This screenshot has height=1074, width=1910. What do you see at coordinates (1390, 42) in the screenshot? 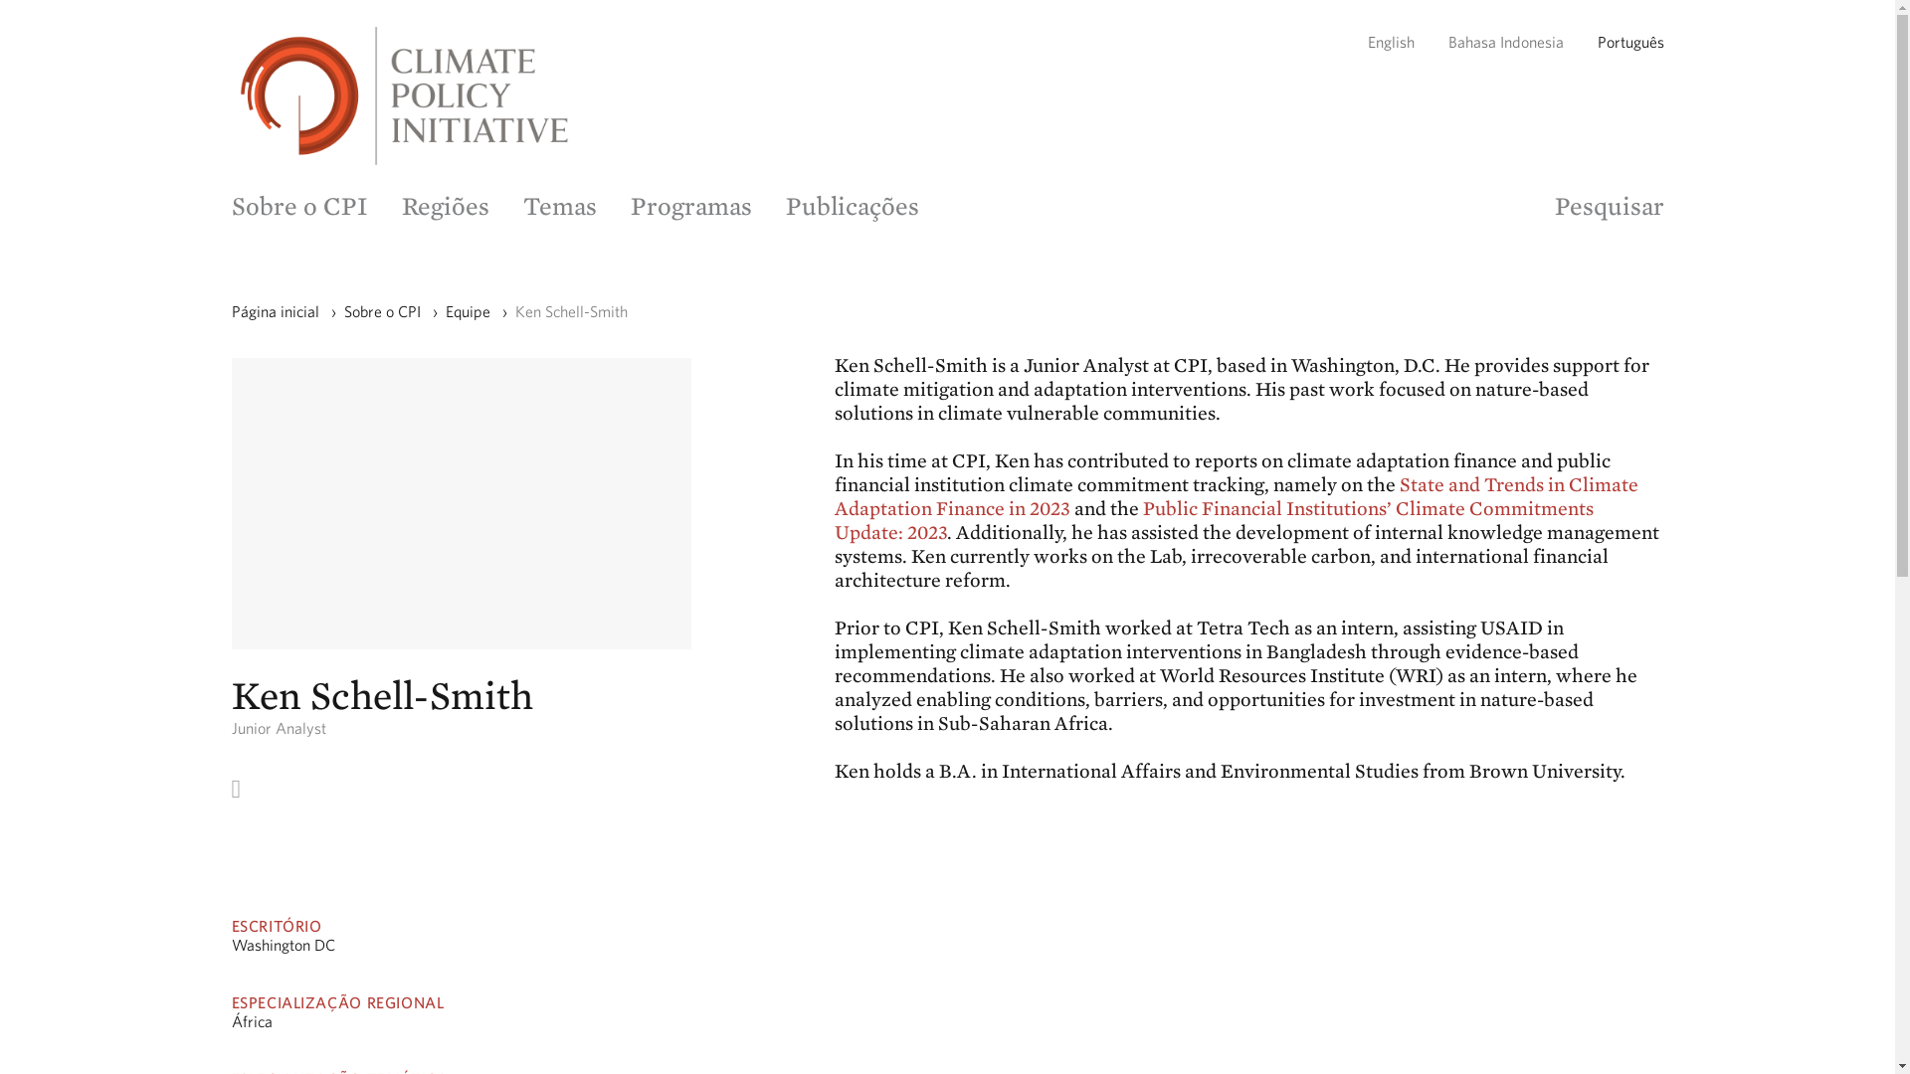
I see `English` at bounding box center [1390, 42].